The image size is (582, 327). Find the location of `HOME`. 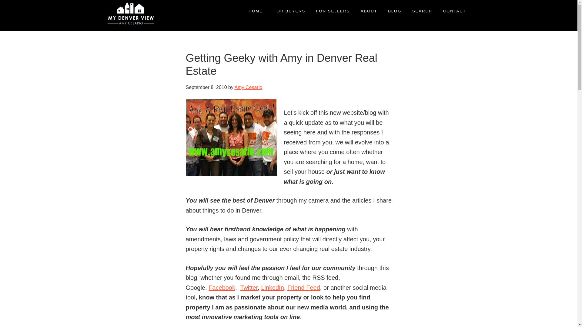

HOME is located at coordinates (255, 11).